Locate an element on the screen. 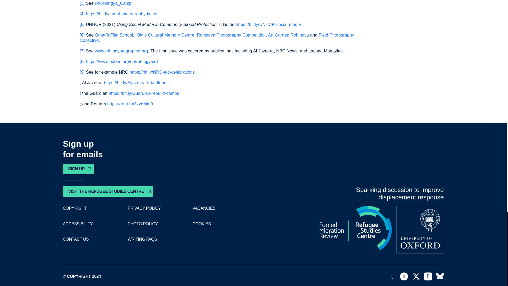  LinkedIn is located at coordinates (428, 276).